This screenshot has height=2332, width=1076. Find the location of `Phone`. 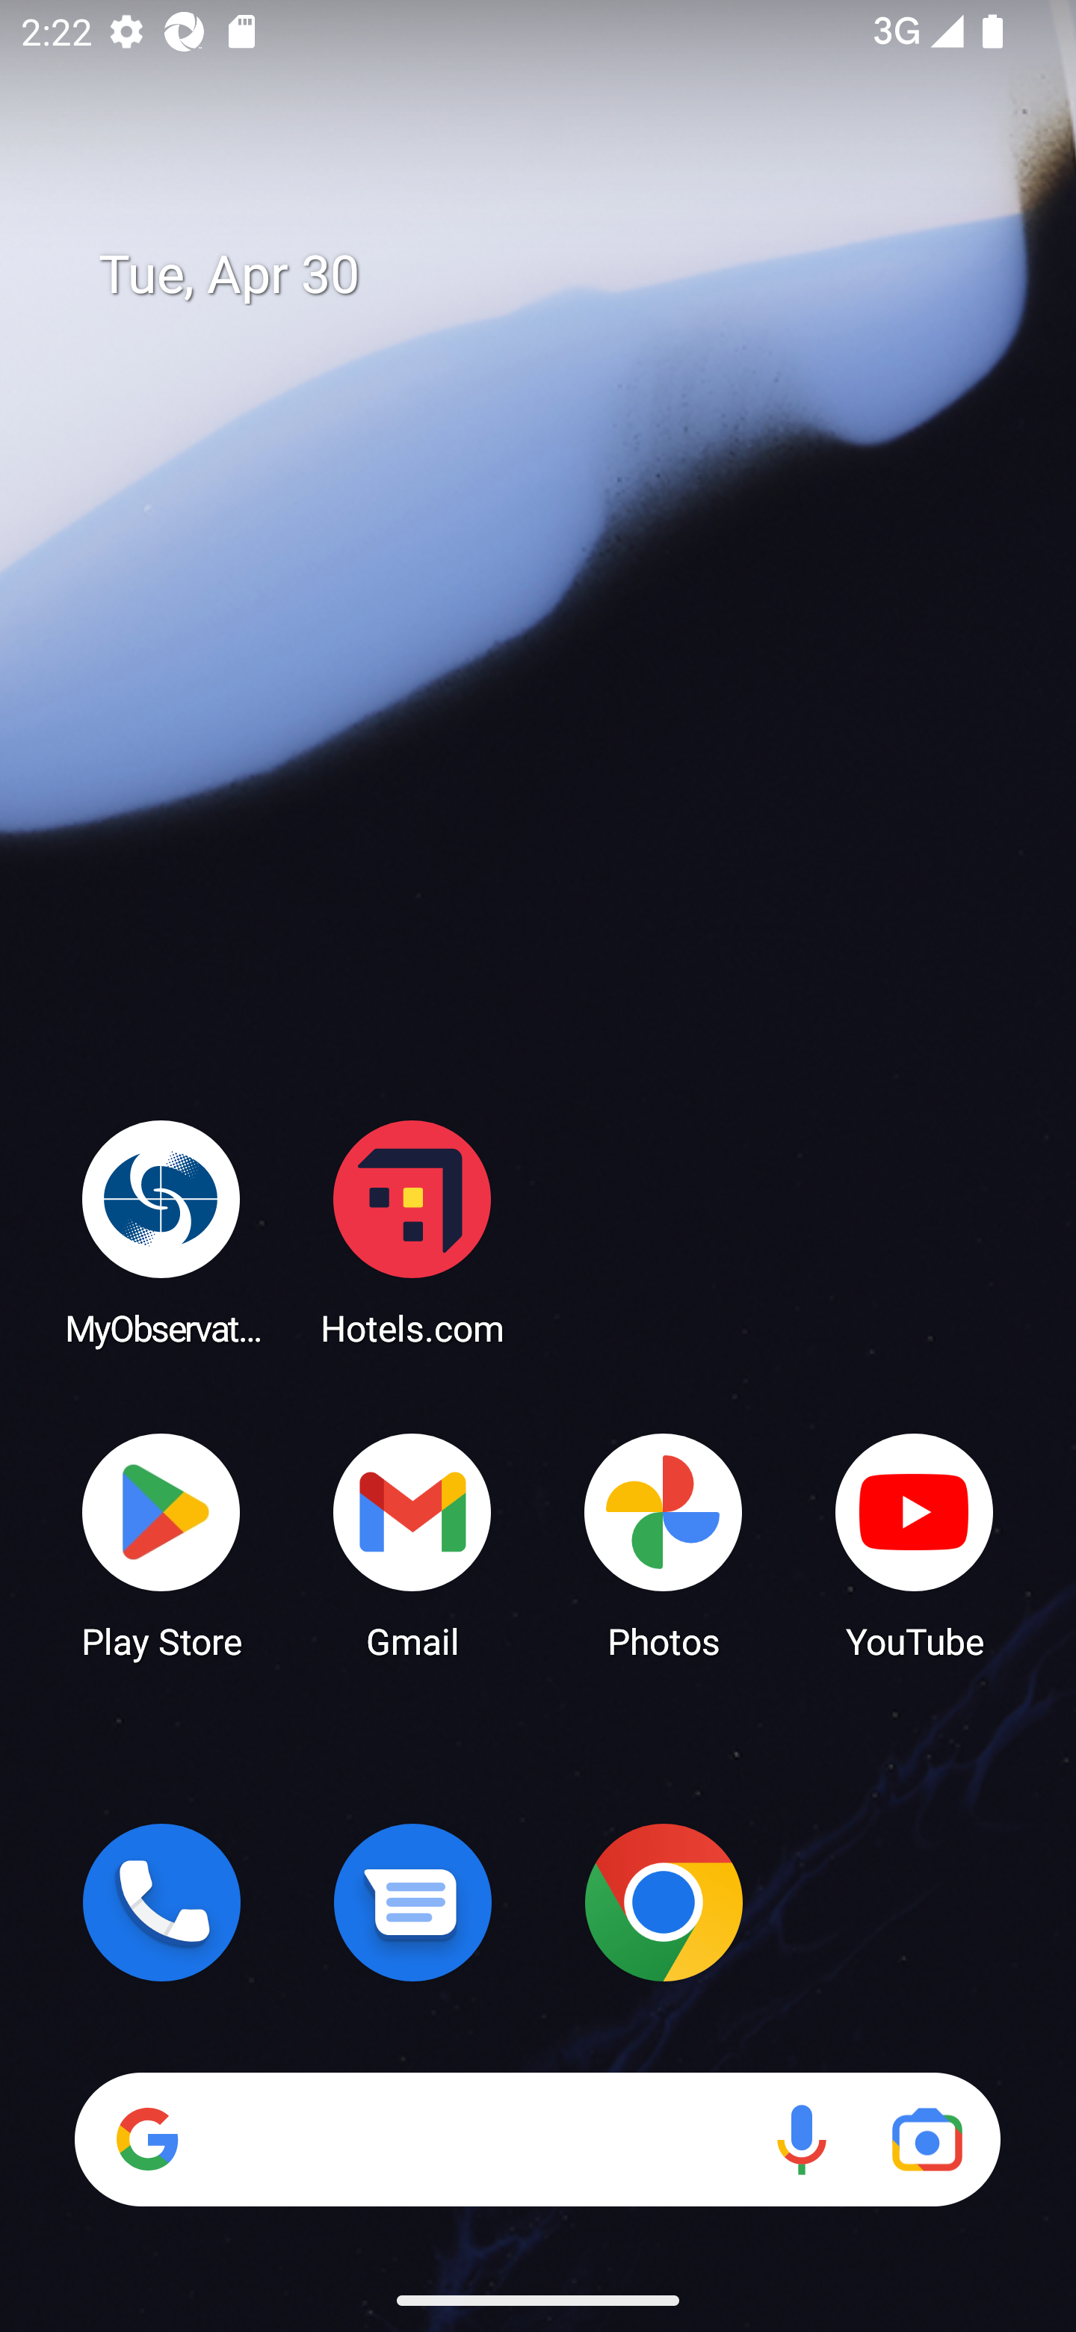

Phone is located at coordinates (161, 1902).